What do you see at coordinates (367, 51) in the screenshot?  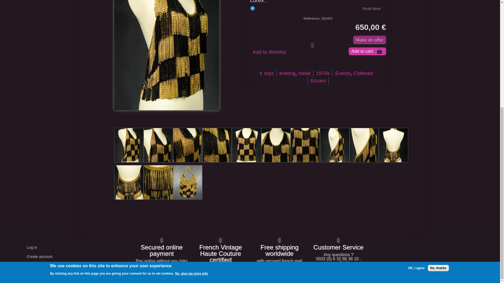 I see `Add to cart` at bounding box center [367, 51].